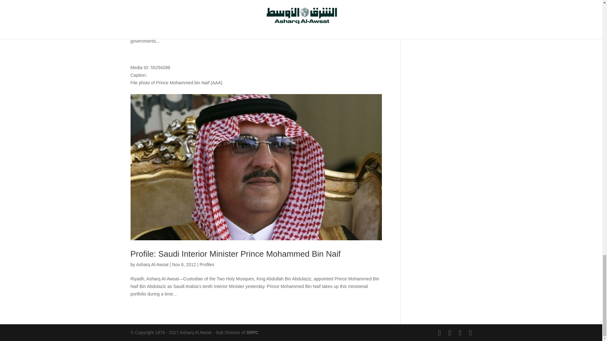  Describe the element at coordinates (235, 254) in the screenshot. I see `Profile: Saudi Interior Minister Prince Mohammed Bin Naif` at that location.